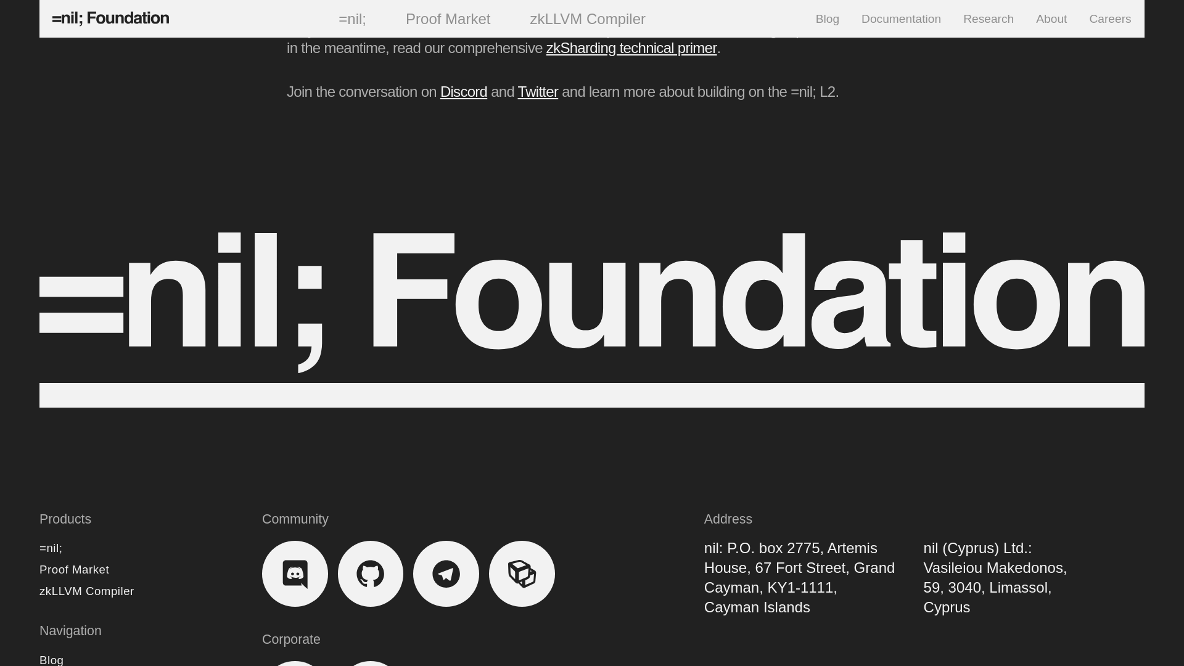 The width and height of the screenshot is (1184, 666). Describe the element at coordinates (631, 47) in the screenshot. I see `zkSharding technical primer` at that location.